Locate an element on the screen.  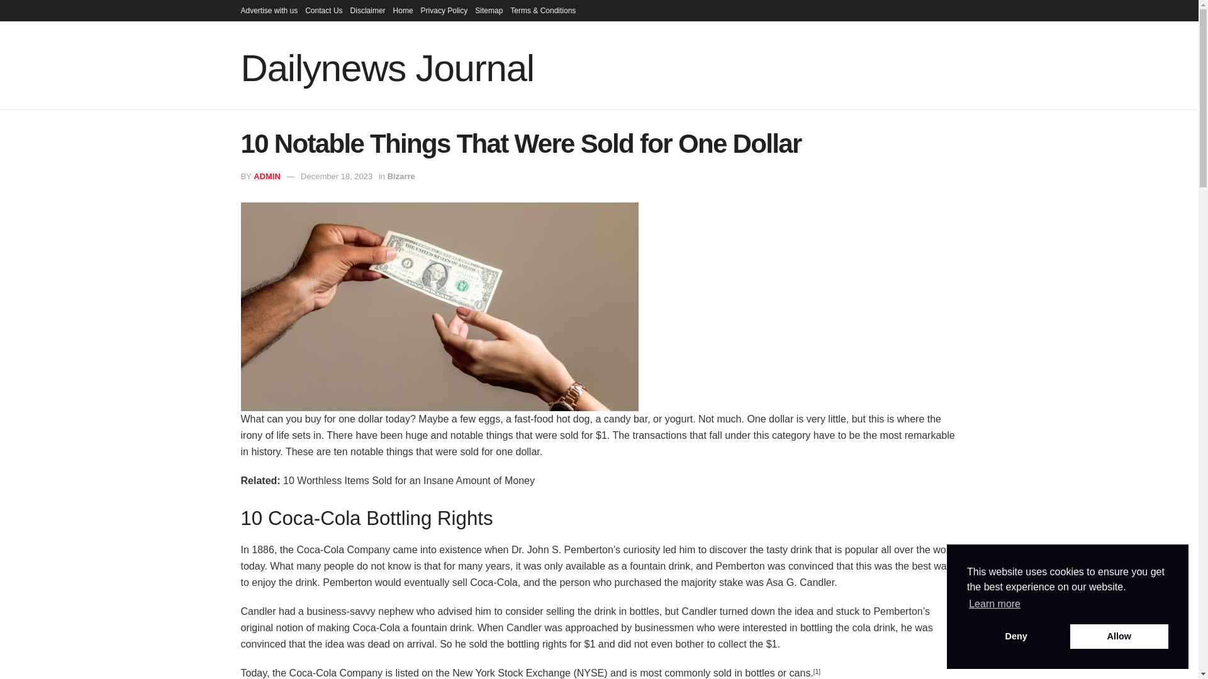
December 18, 2023 is located at coordinates (336, 176).